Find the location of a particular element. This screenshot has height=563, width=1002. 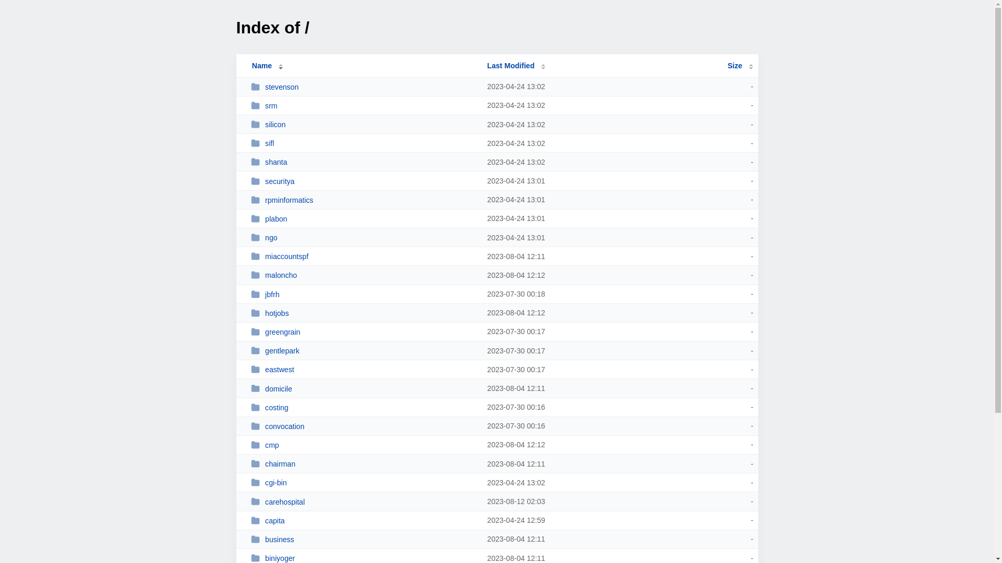

hotjobs is located at coordinates (364, 313).